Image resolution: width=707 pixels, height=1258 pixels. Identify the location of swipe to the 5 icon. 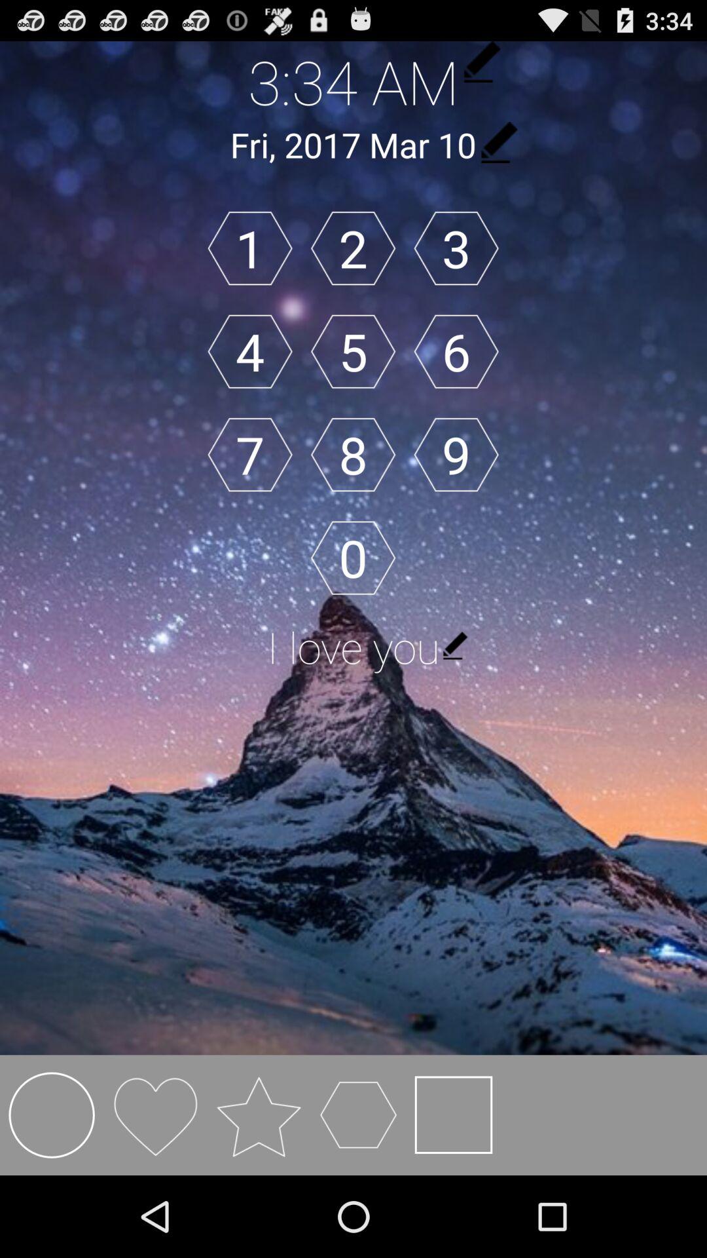
(353, 351).